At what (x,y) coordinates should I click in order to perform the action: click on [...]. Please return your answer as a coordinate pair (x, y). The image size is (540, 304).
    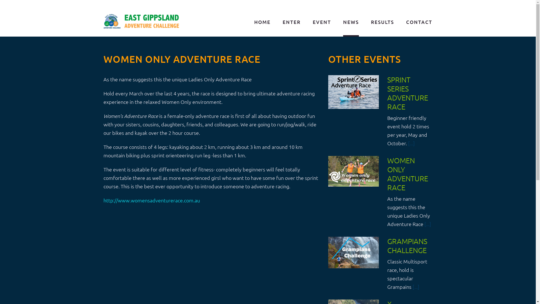
    Looking at the image, I should click on (416, 287).